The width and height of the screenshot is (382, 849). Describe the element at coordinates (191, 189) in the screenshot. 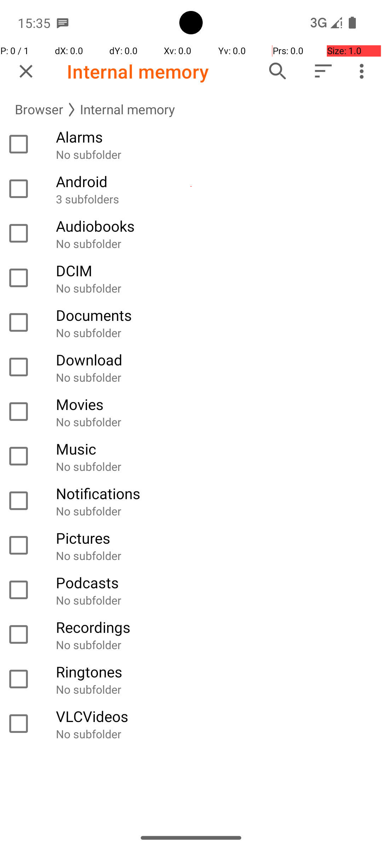

I see `Folder: Android` at that location.